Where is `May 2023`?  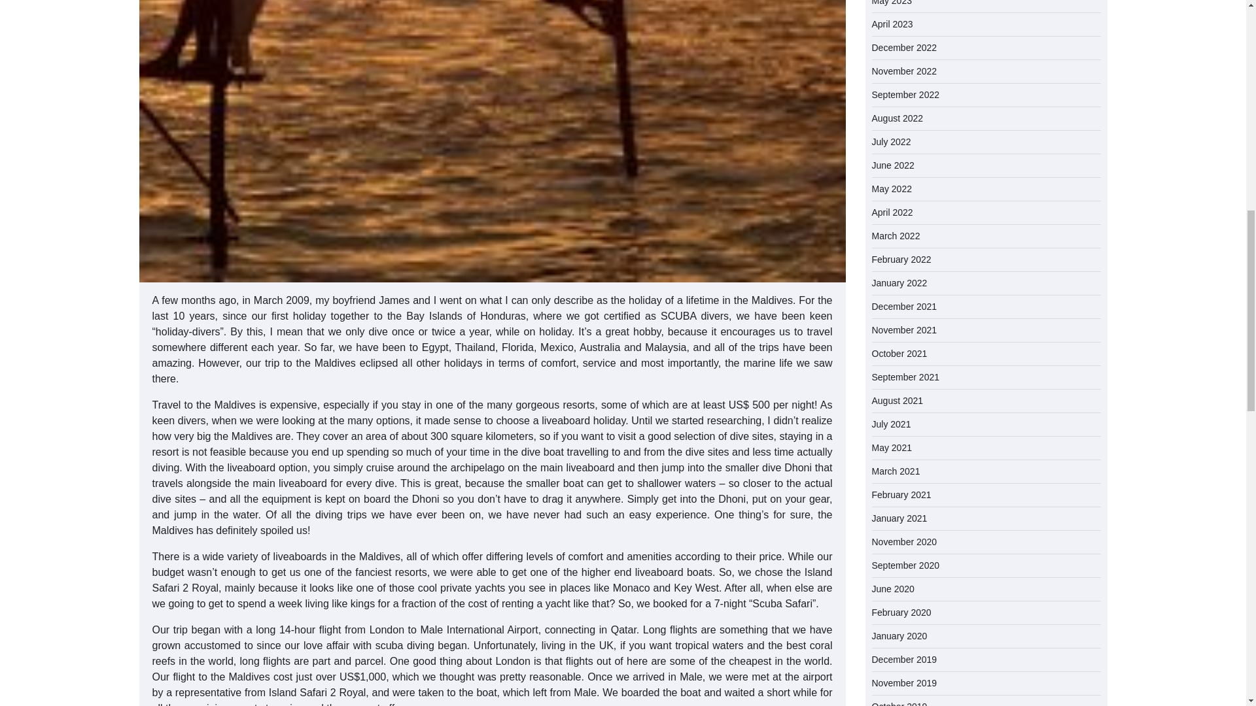 May 2023 is located at coordinates (891, 3).